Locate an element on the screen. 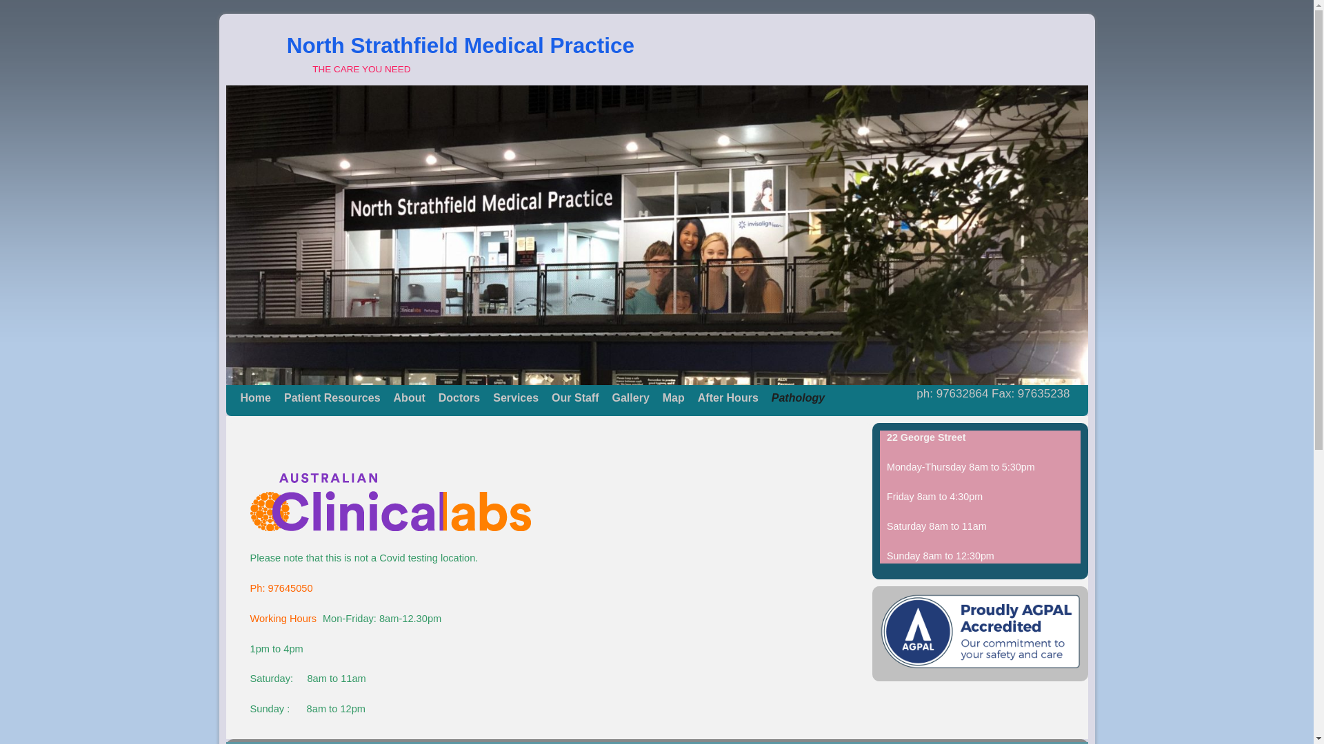 The image size is (1324, 744). North Strathfield Medical Practice is located at coordinates (461, 45).